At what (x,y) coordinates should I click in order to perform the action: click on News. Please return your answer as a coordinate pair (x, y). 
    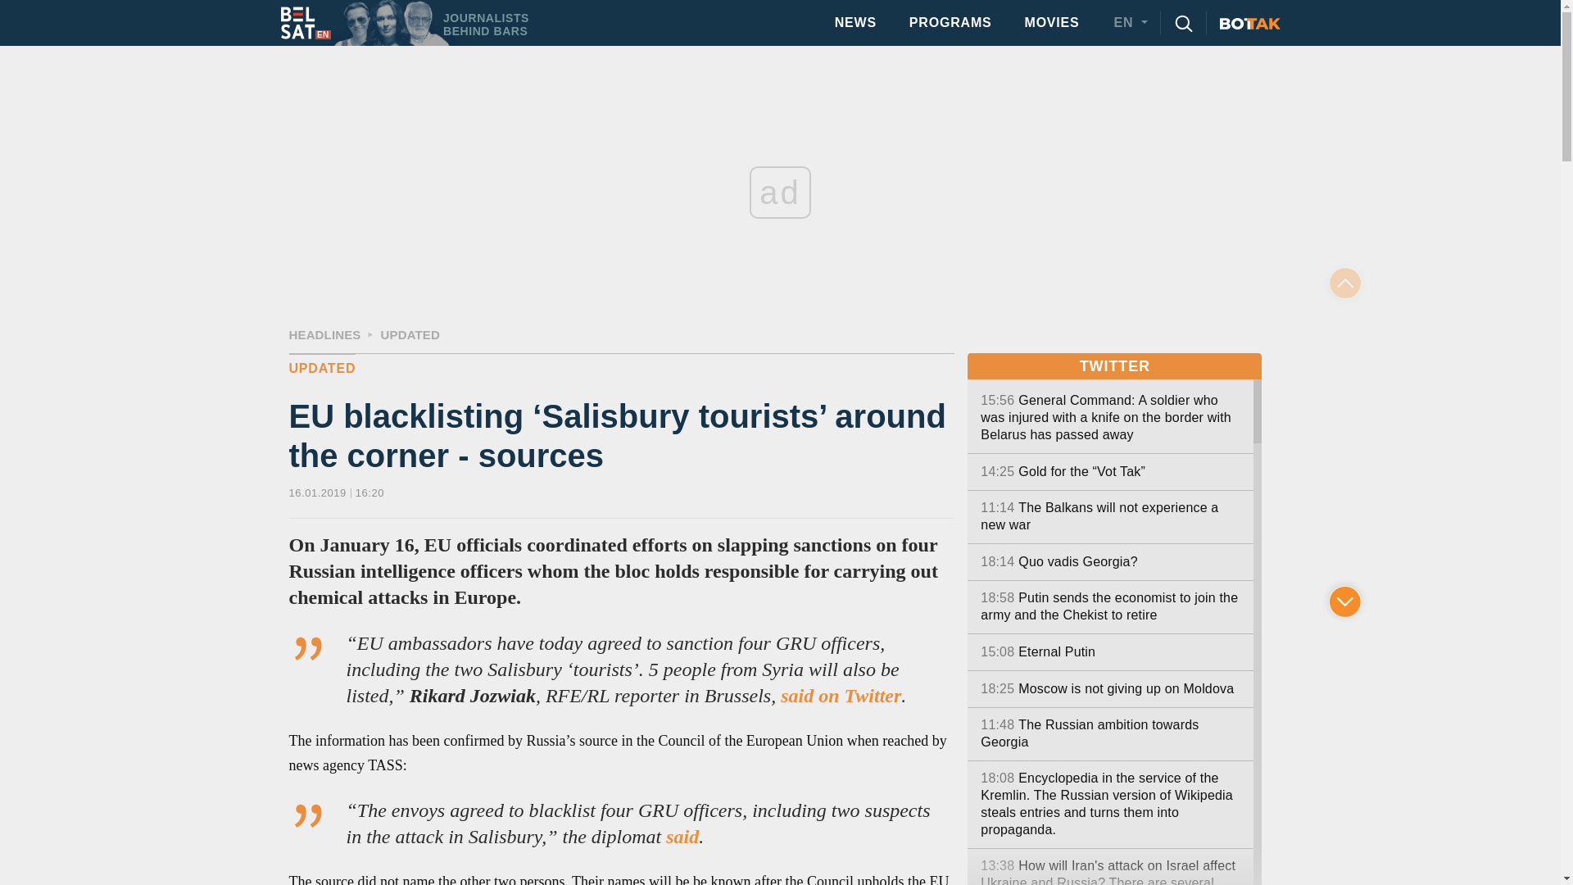
    Looking at the image, I should click on (855, 22).